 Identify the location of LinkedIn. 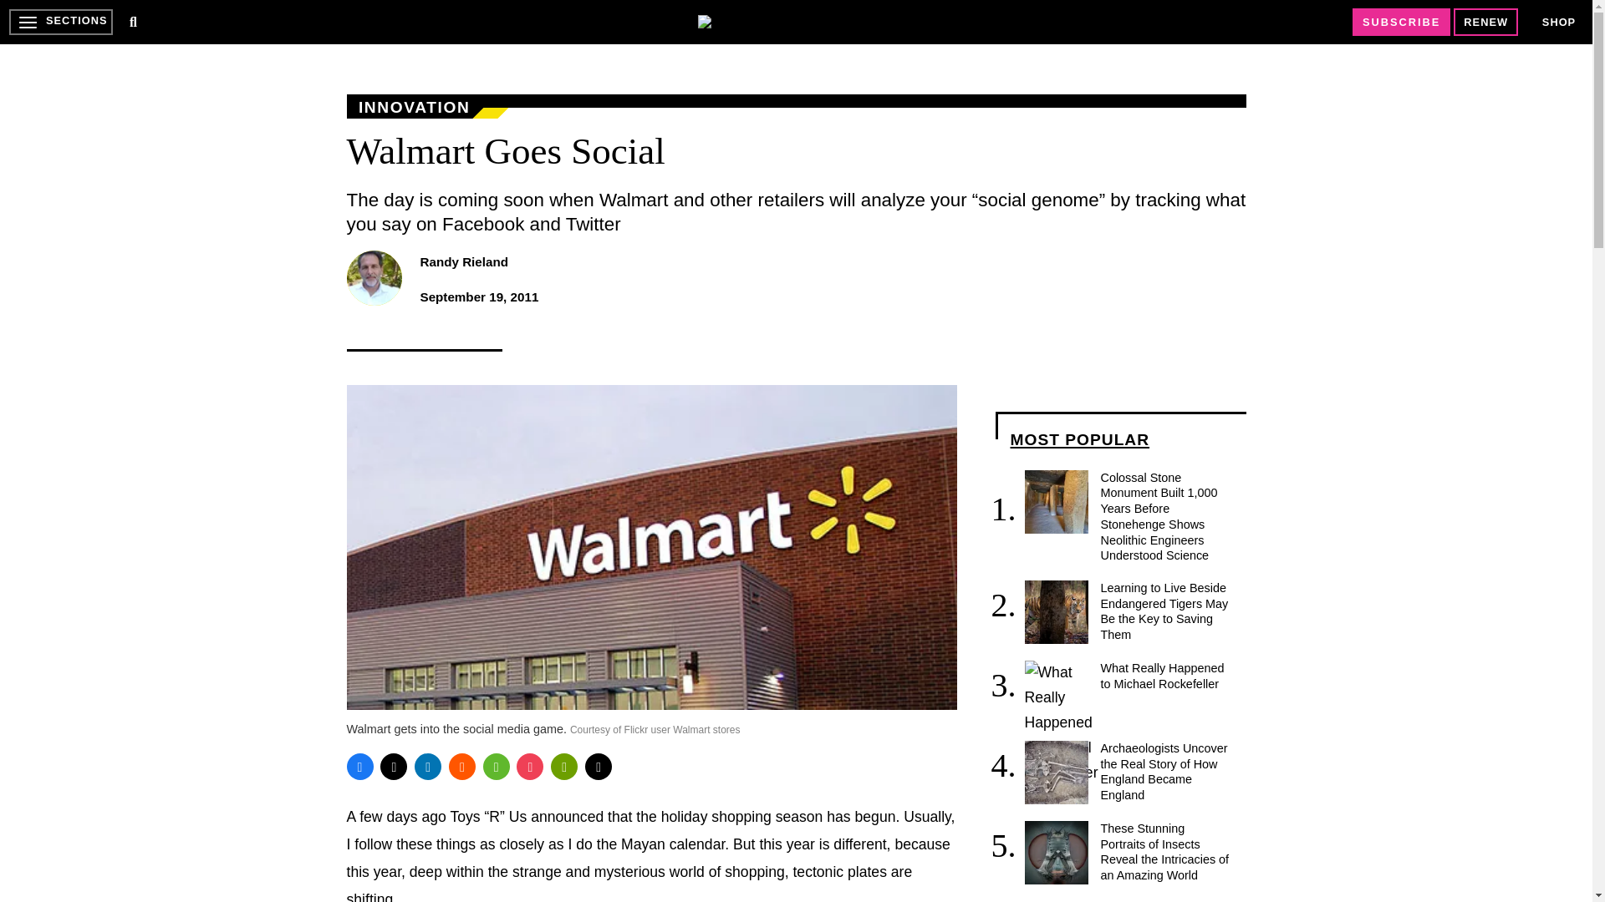
(428, 767).